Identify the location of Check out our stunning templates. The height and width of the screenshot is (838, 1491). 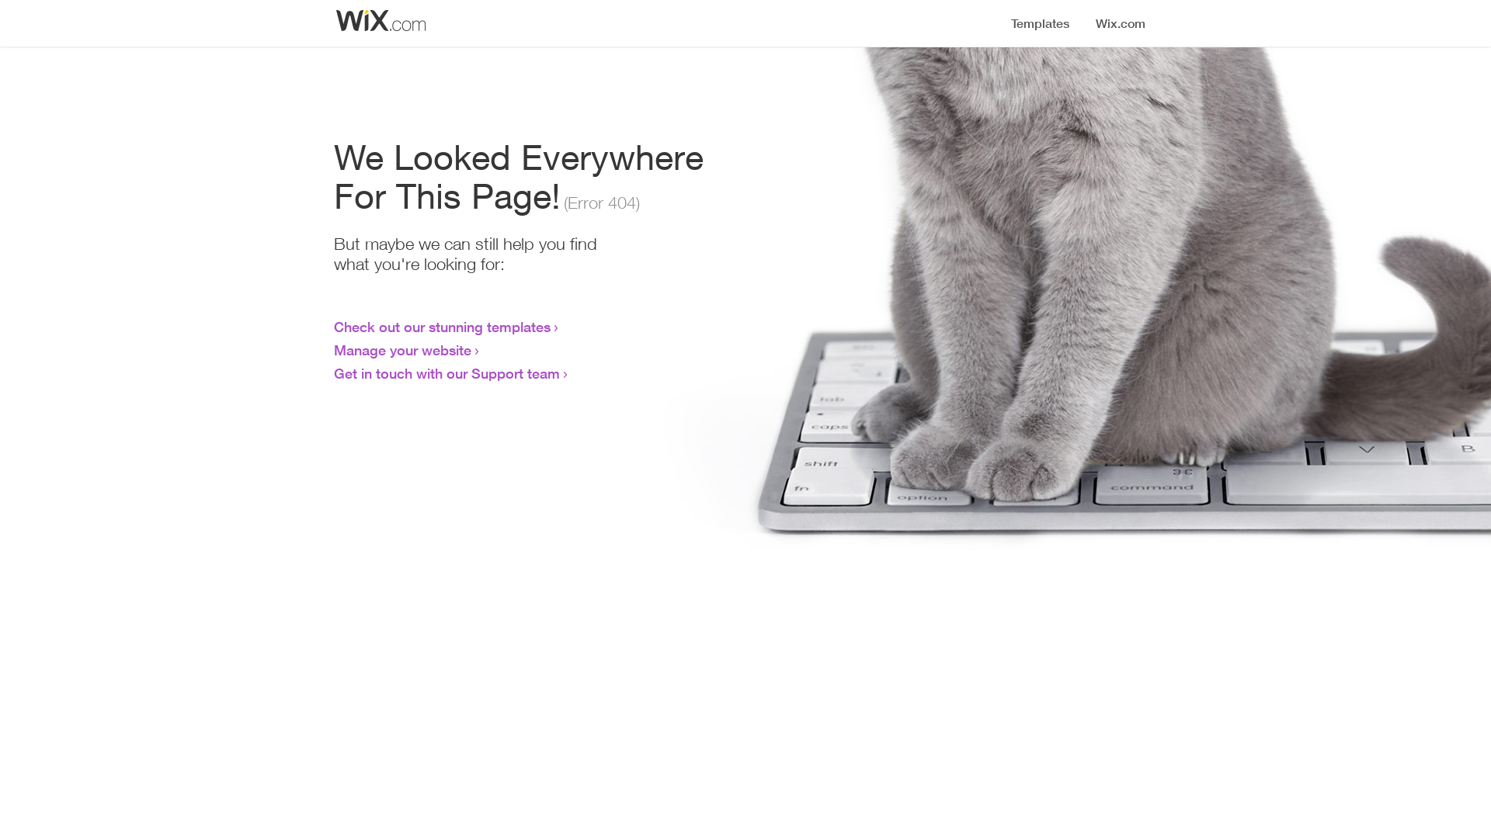
(443, 327).